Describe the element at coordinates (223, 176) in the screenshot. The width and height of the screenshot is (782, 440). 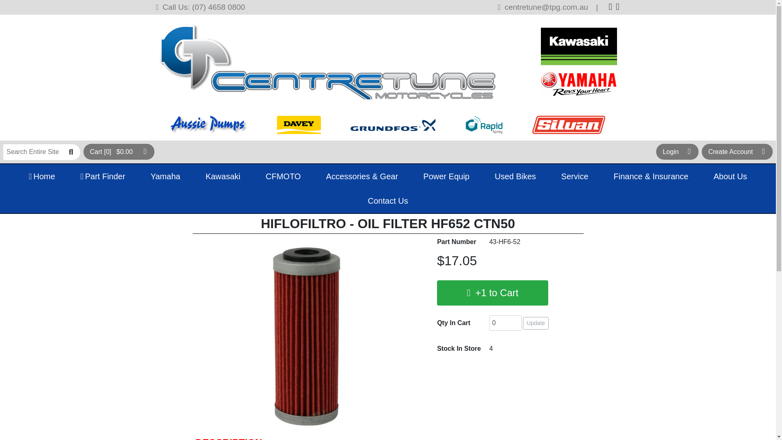
I see `Kawasaki` at that location.